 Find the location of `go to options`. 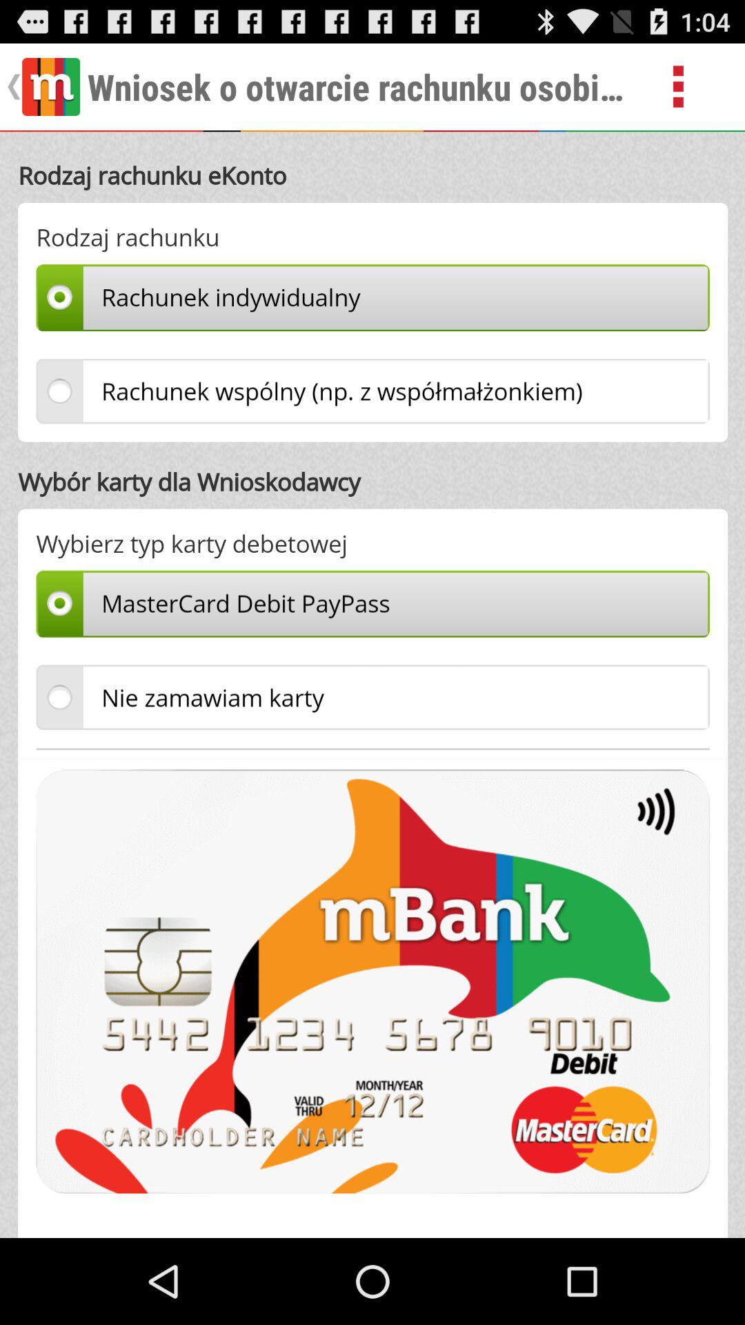

go to options is located at coordinates (694, 87).